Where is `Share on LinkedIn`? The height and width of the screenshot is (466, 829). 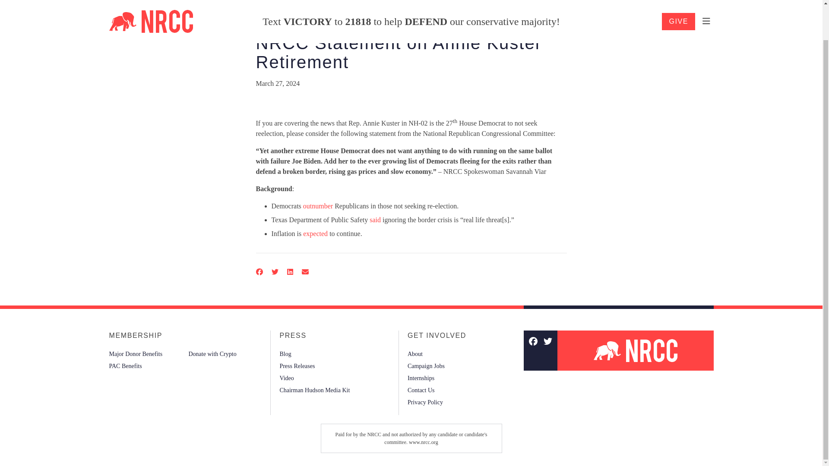
Share on LinkedIn is located at coordinates (289, 272).